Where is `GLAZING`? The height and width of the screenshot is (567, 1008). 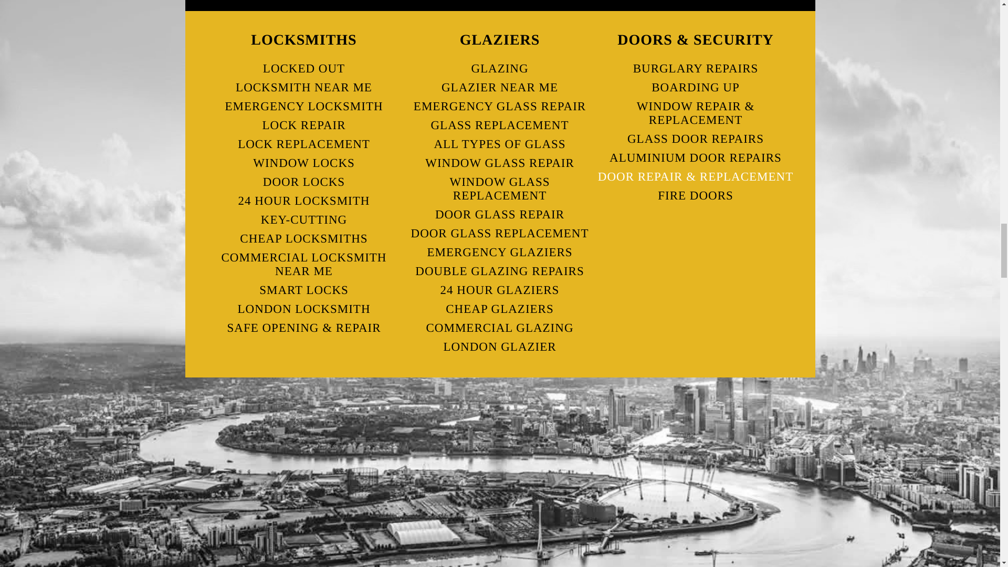
GLAZING is located at coordinates (500, 68).